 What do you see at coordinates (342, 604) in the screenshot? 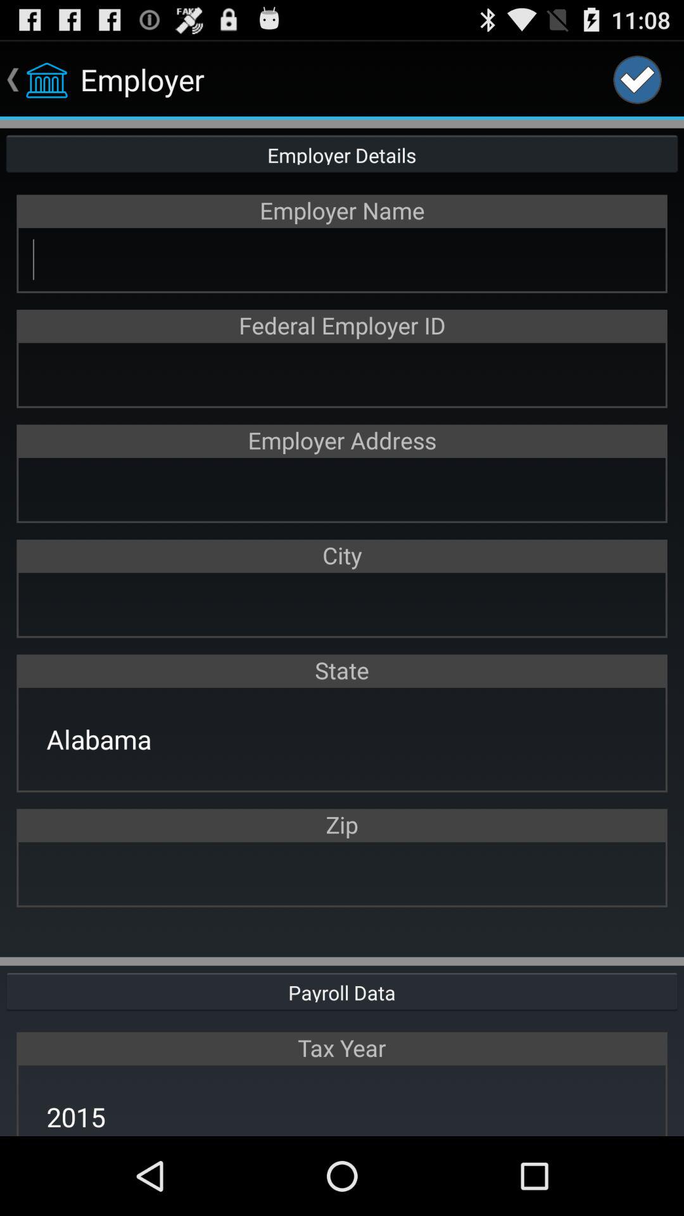
I see `enter city field` at bounding box center [342, 604].